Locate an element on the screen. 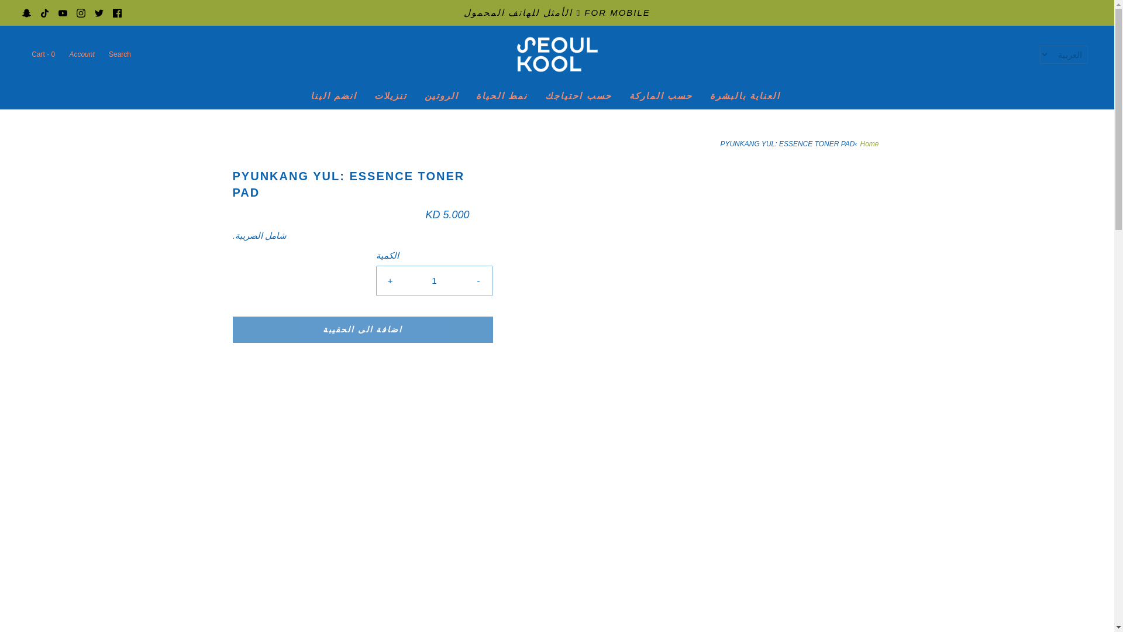 Image resolution: width=1123 pixels, height=632 pixels. Search is located at coordinates (119, 54).